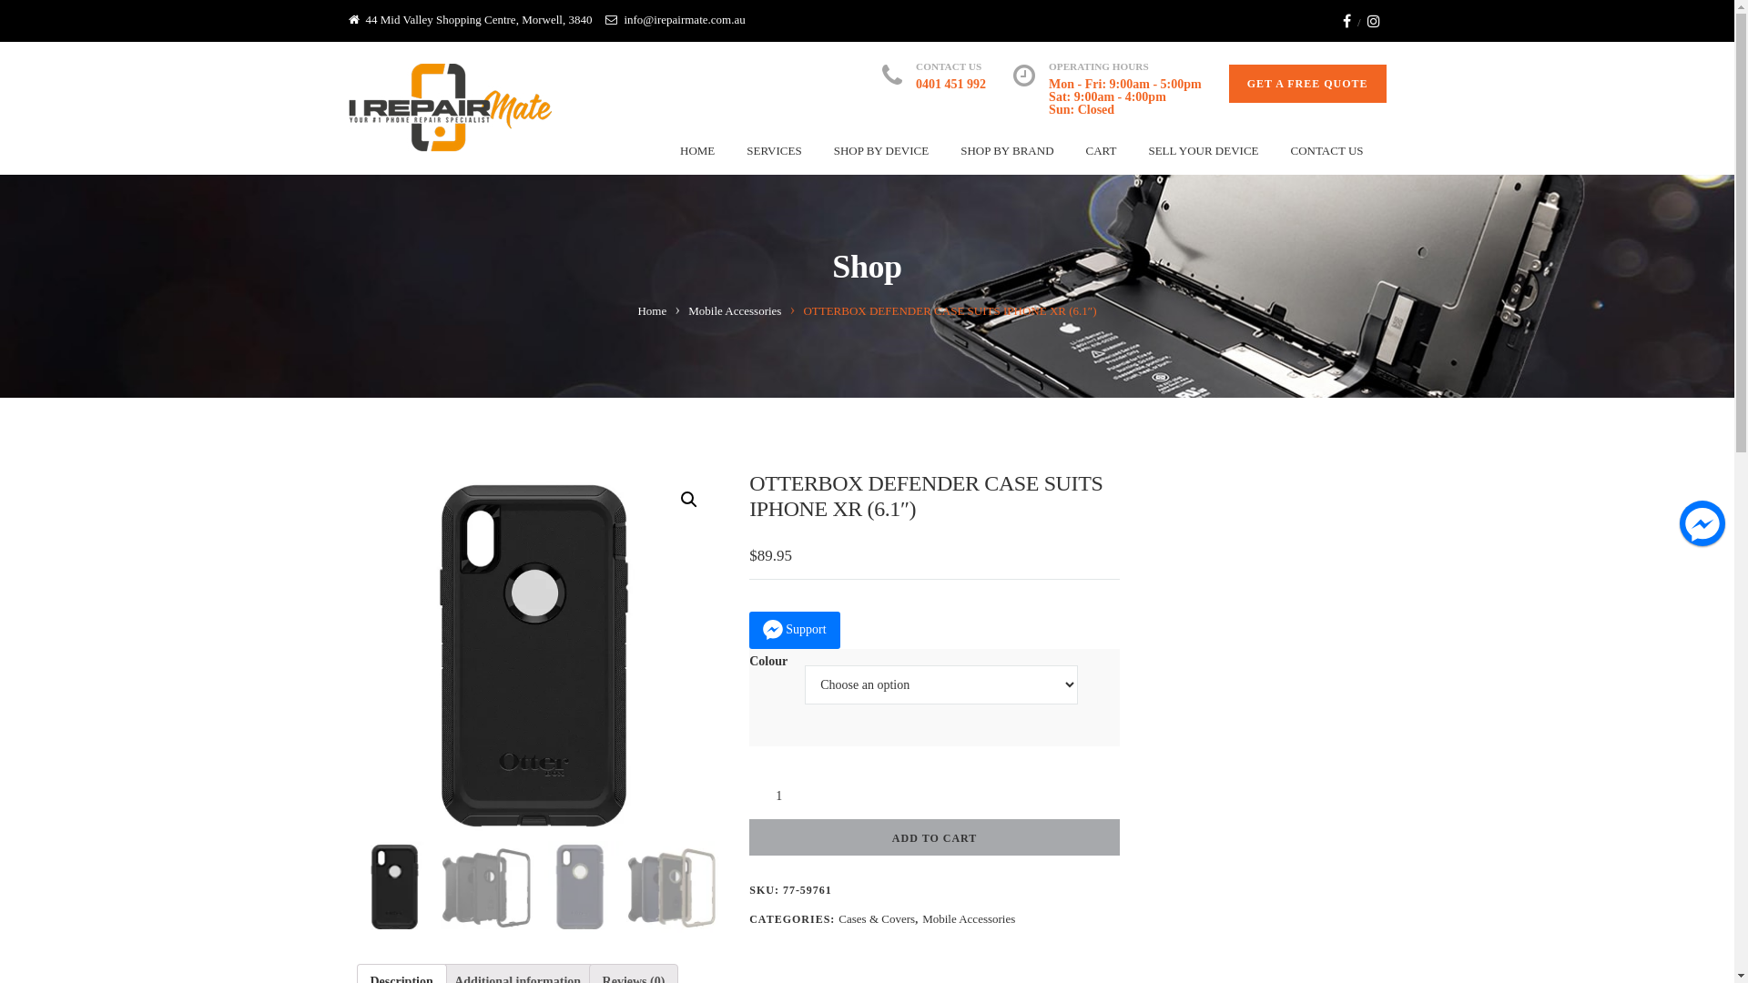  What do you see at coordinates (697, 151) in the screenshot?
I see `HOME` at bounding box center [697, 151].